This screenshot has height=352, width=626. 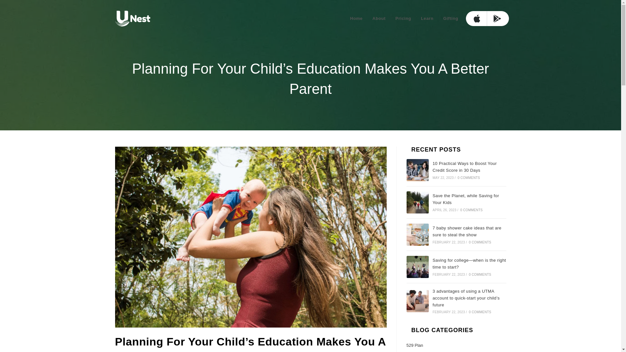 What do you see at coordinates (379, 18) in the screenshot?
I see `About` at bounding box center [379, 18].